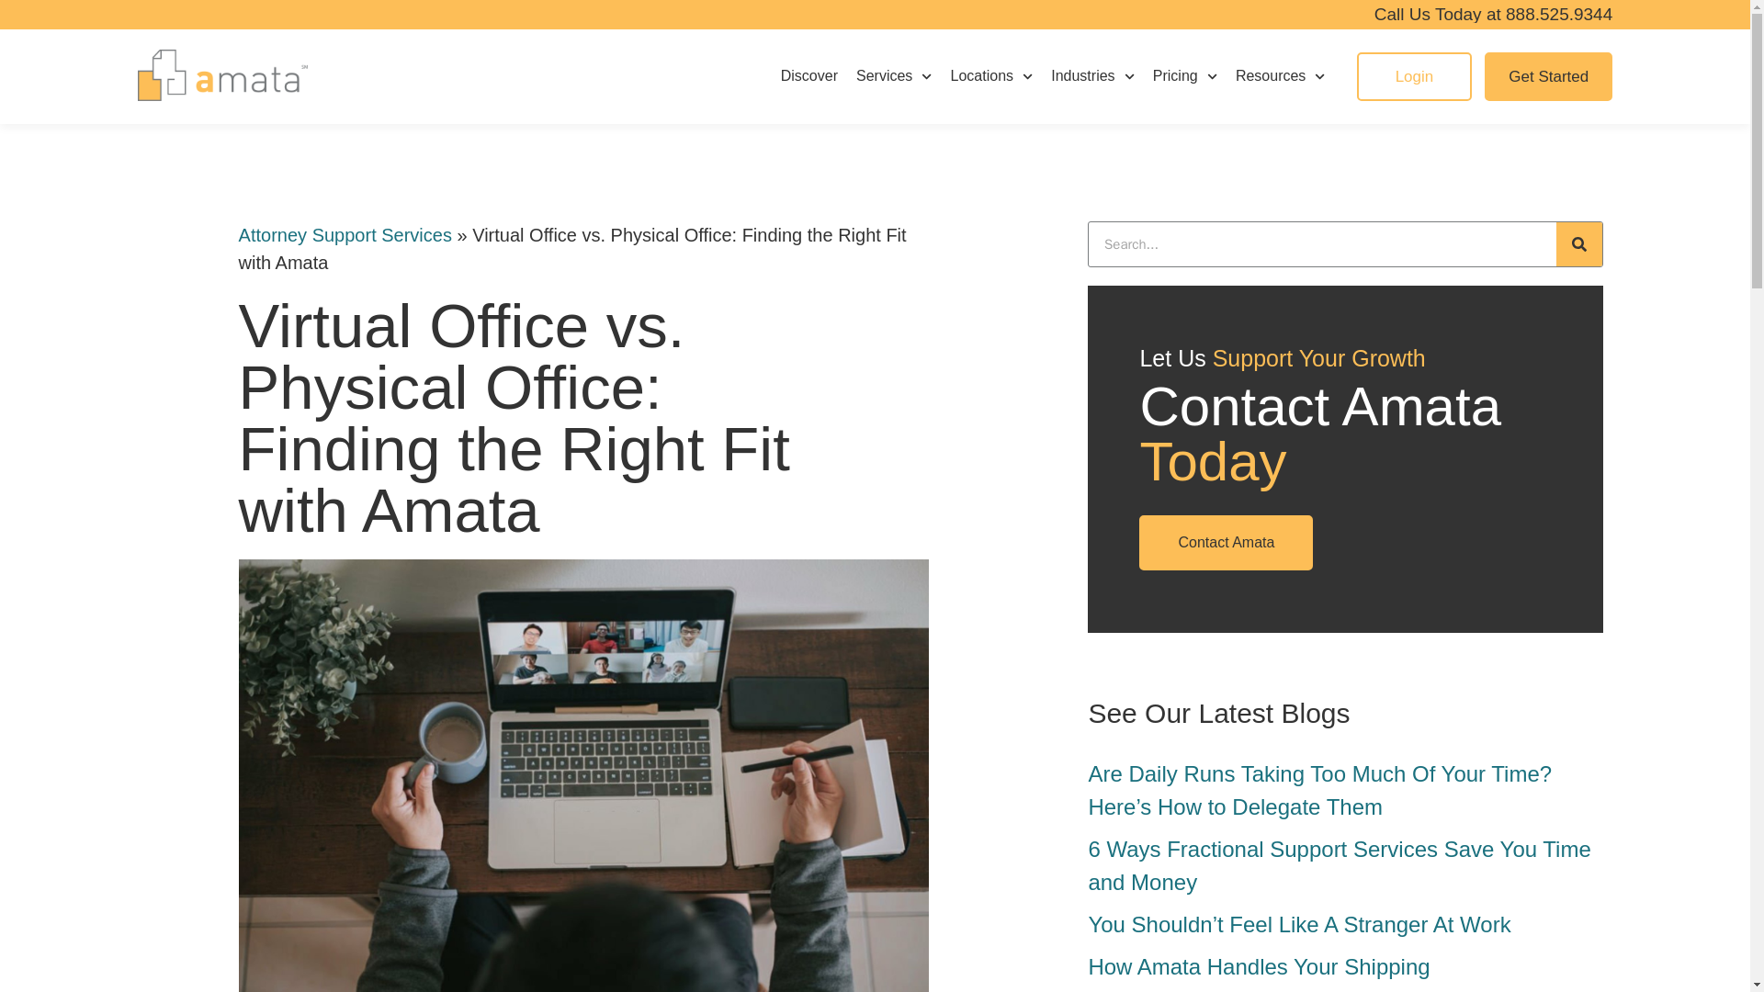  I want to click on Discover, so click(809, 75).